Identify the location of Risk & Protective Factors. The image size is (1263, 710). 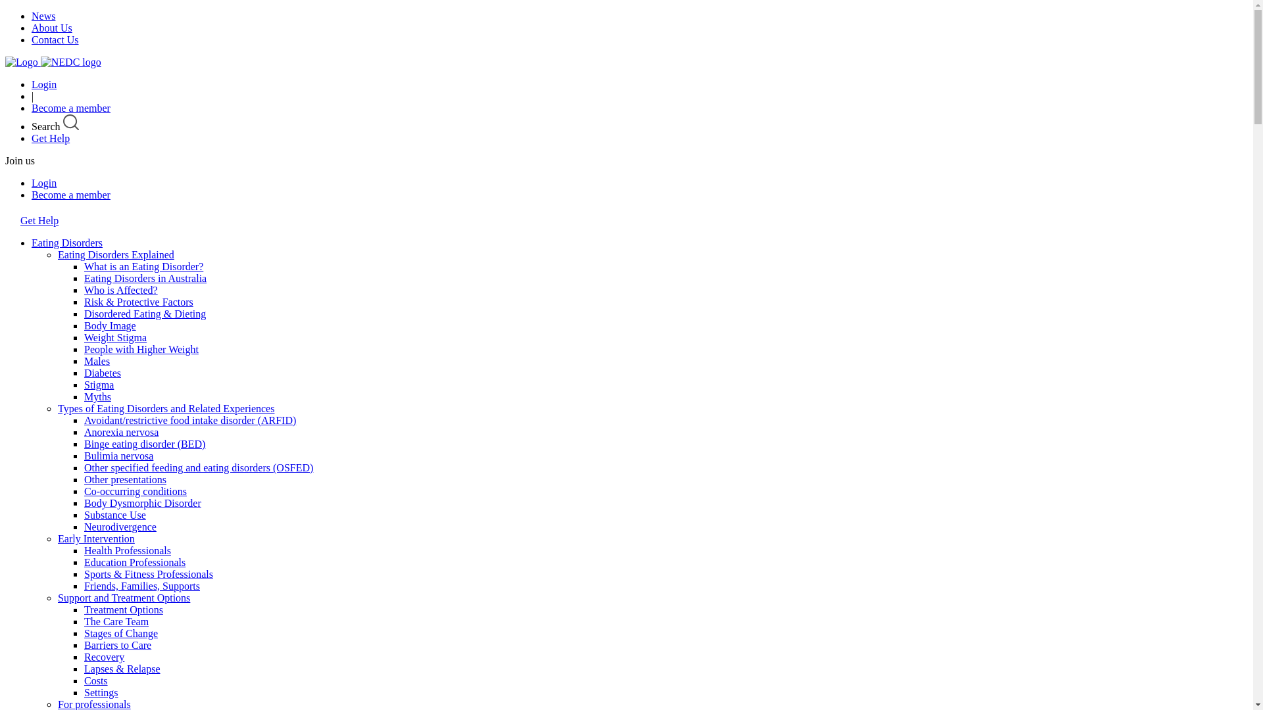
(139, 302).